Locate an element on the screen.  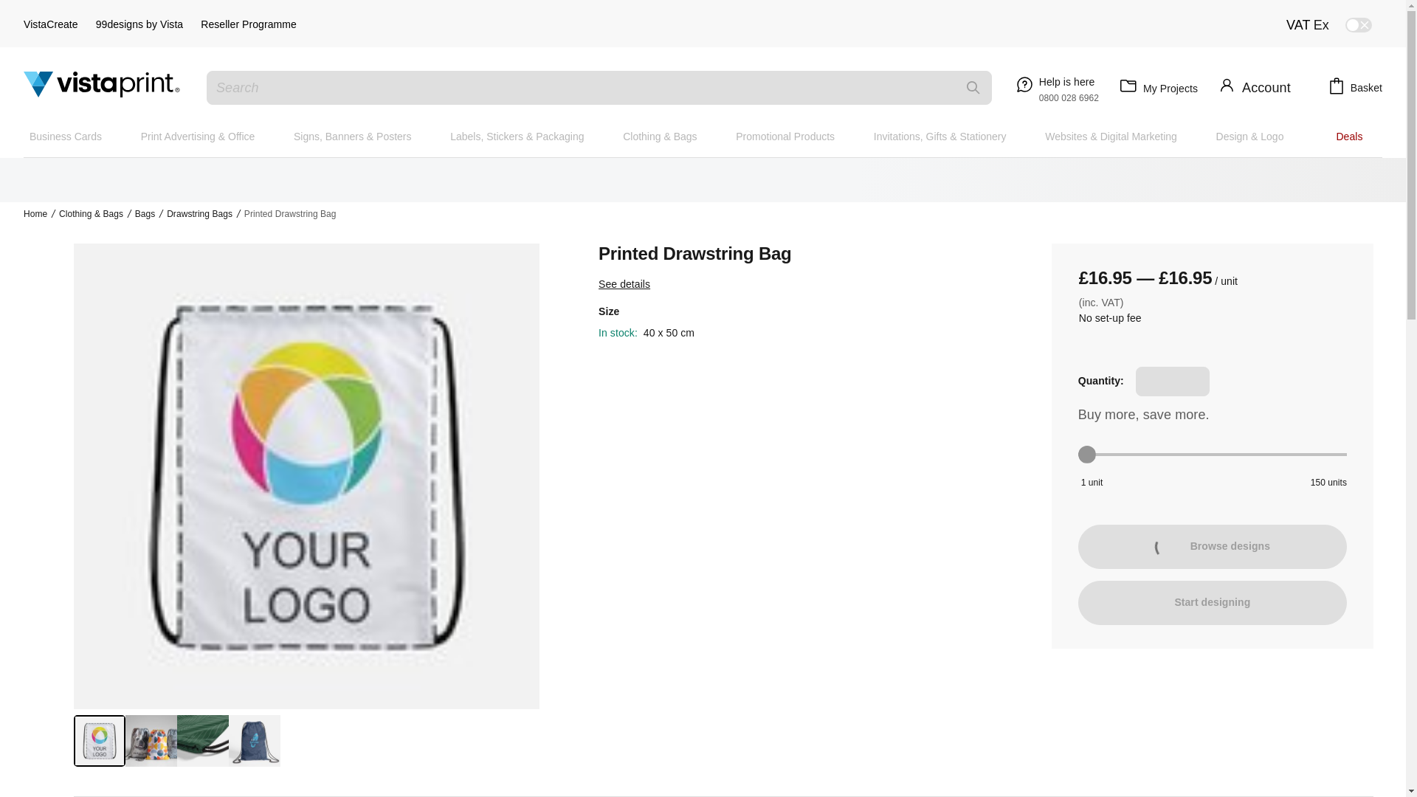
99designs by Vista is located at coordinates (140, 24).